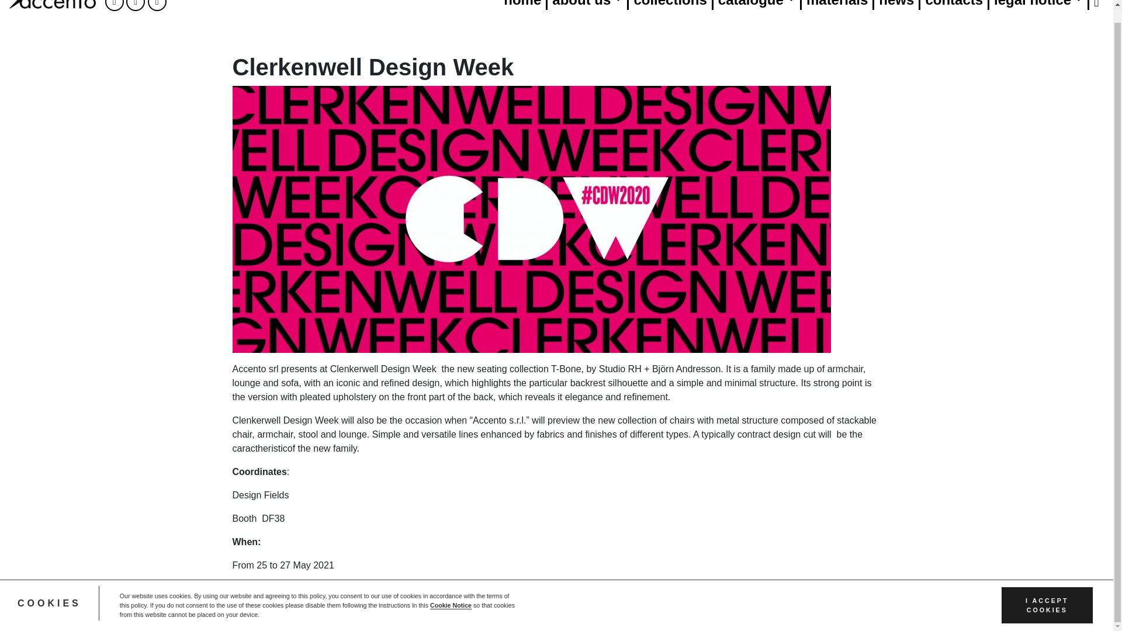 The height and width of the screenshot is (631, 1122). What do you see at coordinates (838, 5) in the screenshot?
I see `Materials` at bounding box center [838, 5].